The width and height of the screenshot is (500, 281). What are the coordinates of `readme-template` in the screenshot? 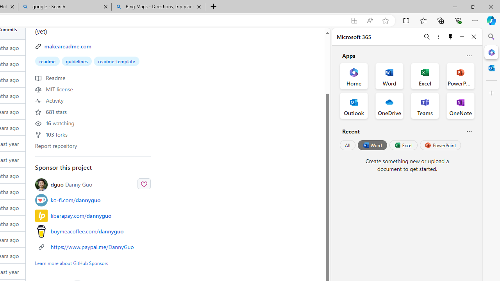 It's located at (116, 61).